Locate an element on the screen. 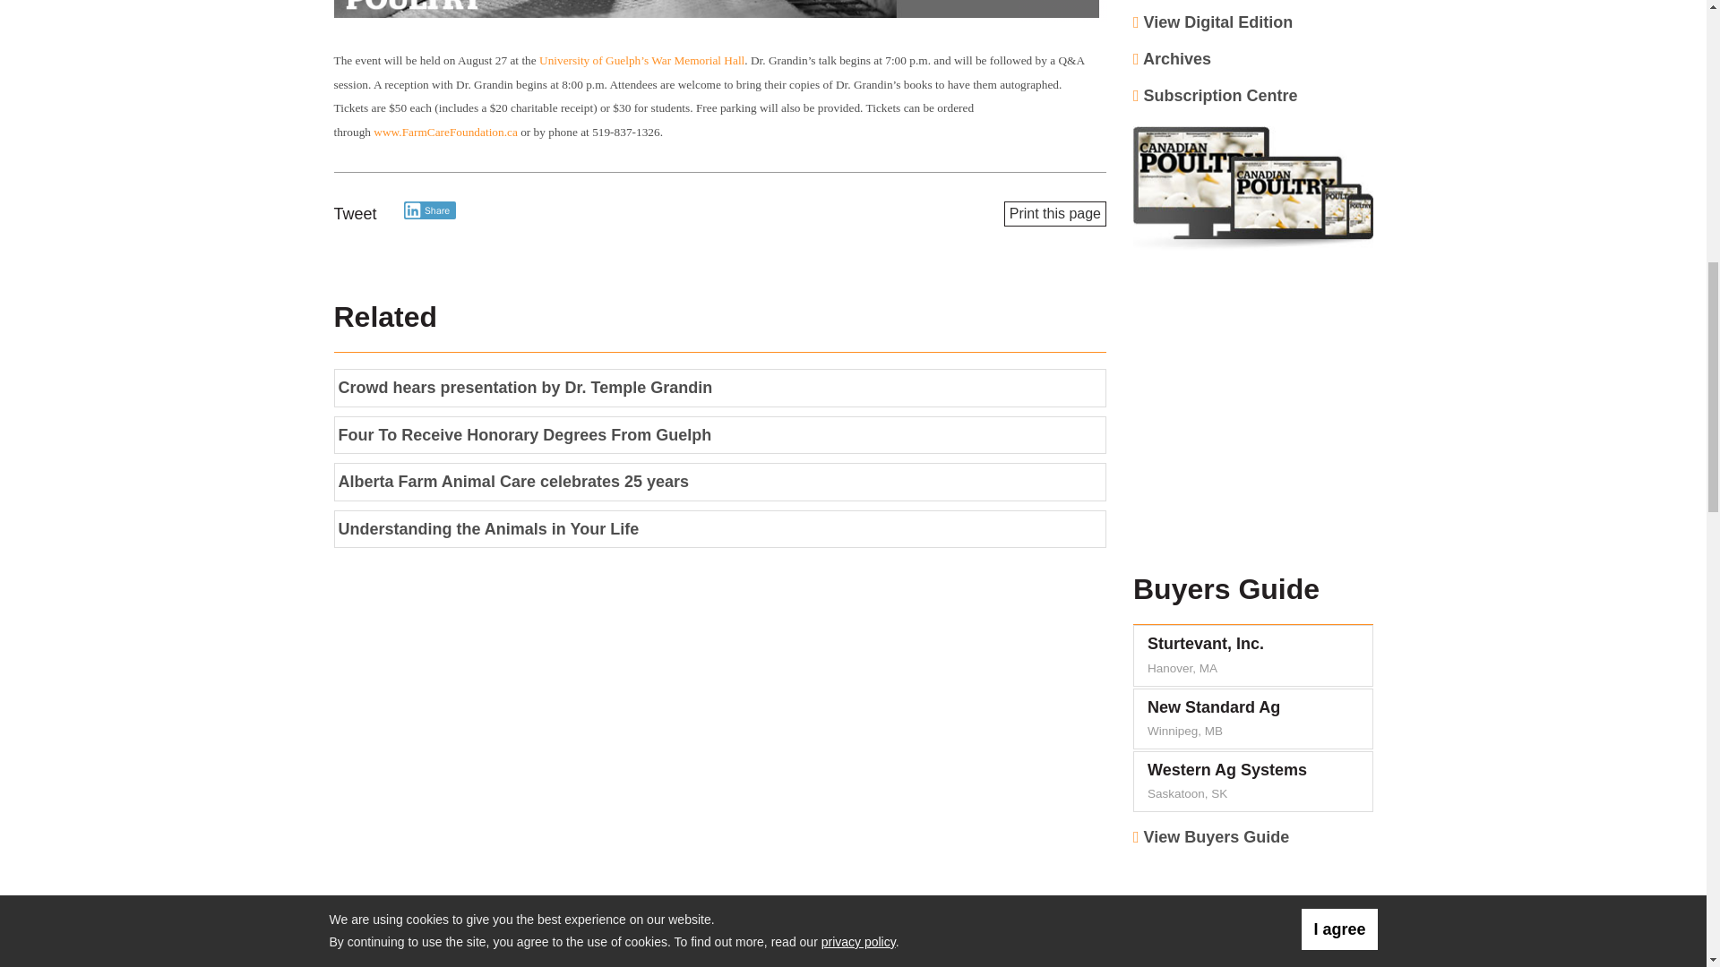  3rd party ad content is located at coordinates (1253, 415).